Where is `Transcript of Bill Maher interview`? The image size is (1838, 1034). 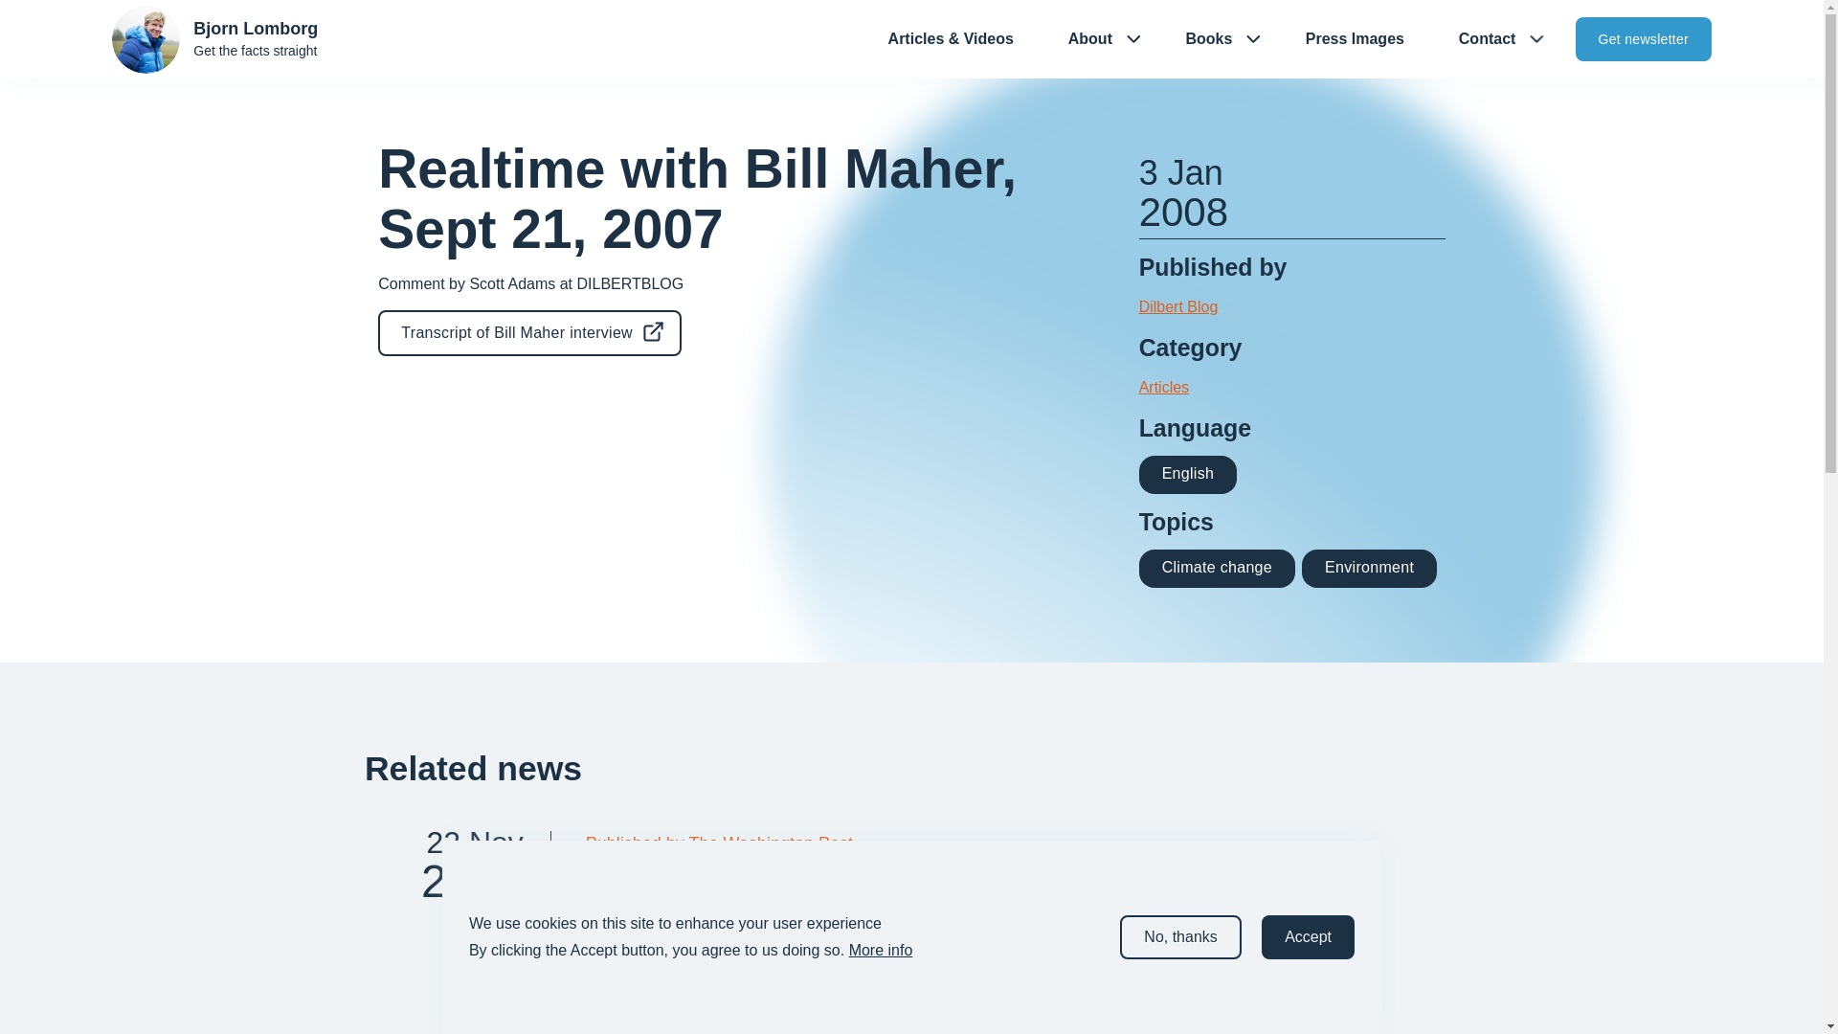 Transcript of Bill Maher interview is located at coordinates (458, 933).